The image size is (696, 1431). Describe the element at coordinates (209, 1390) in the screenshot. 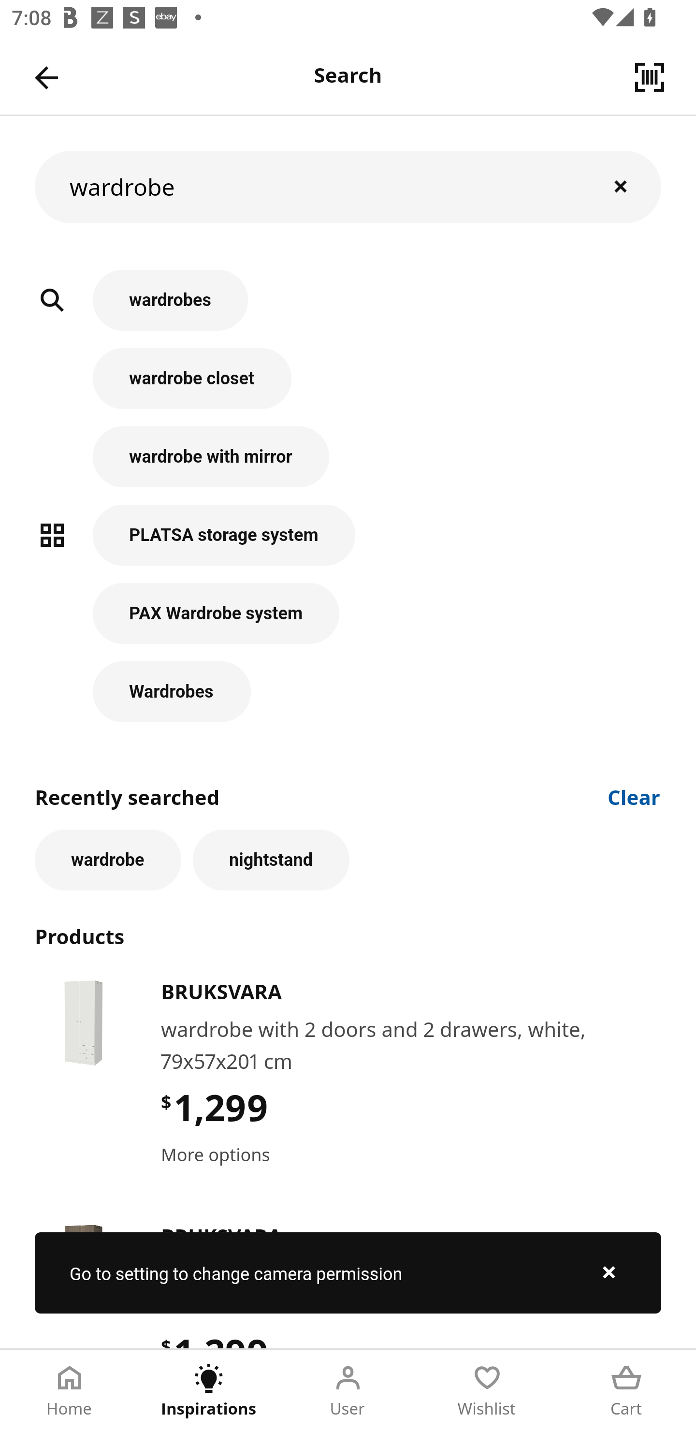

I see `Inspirations
Tab 2 of 5` at that location.